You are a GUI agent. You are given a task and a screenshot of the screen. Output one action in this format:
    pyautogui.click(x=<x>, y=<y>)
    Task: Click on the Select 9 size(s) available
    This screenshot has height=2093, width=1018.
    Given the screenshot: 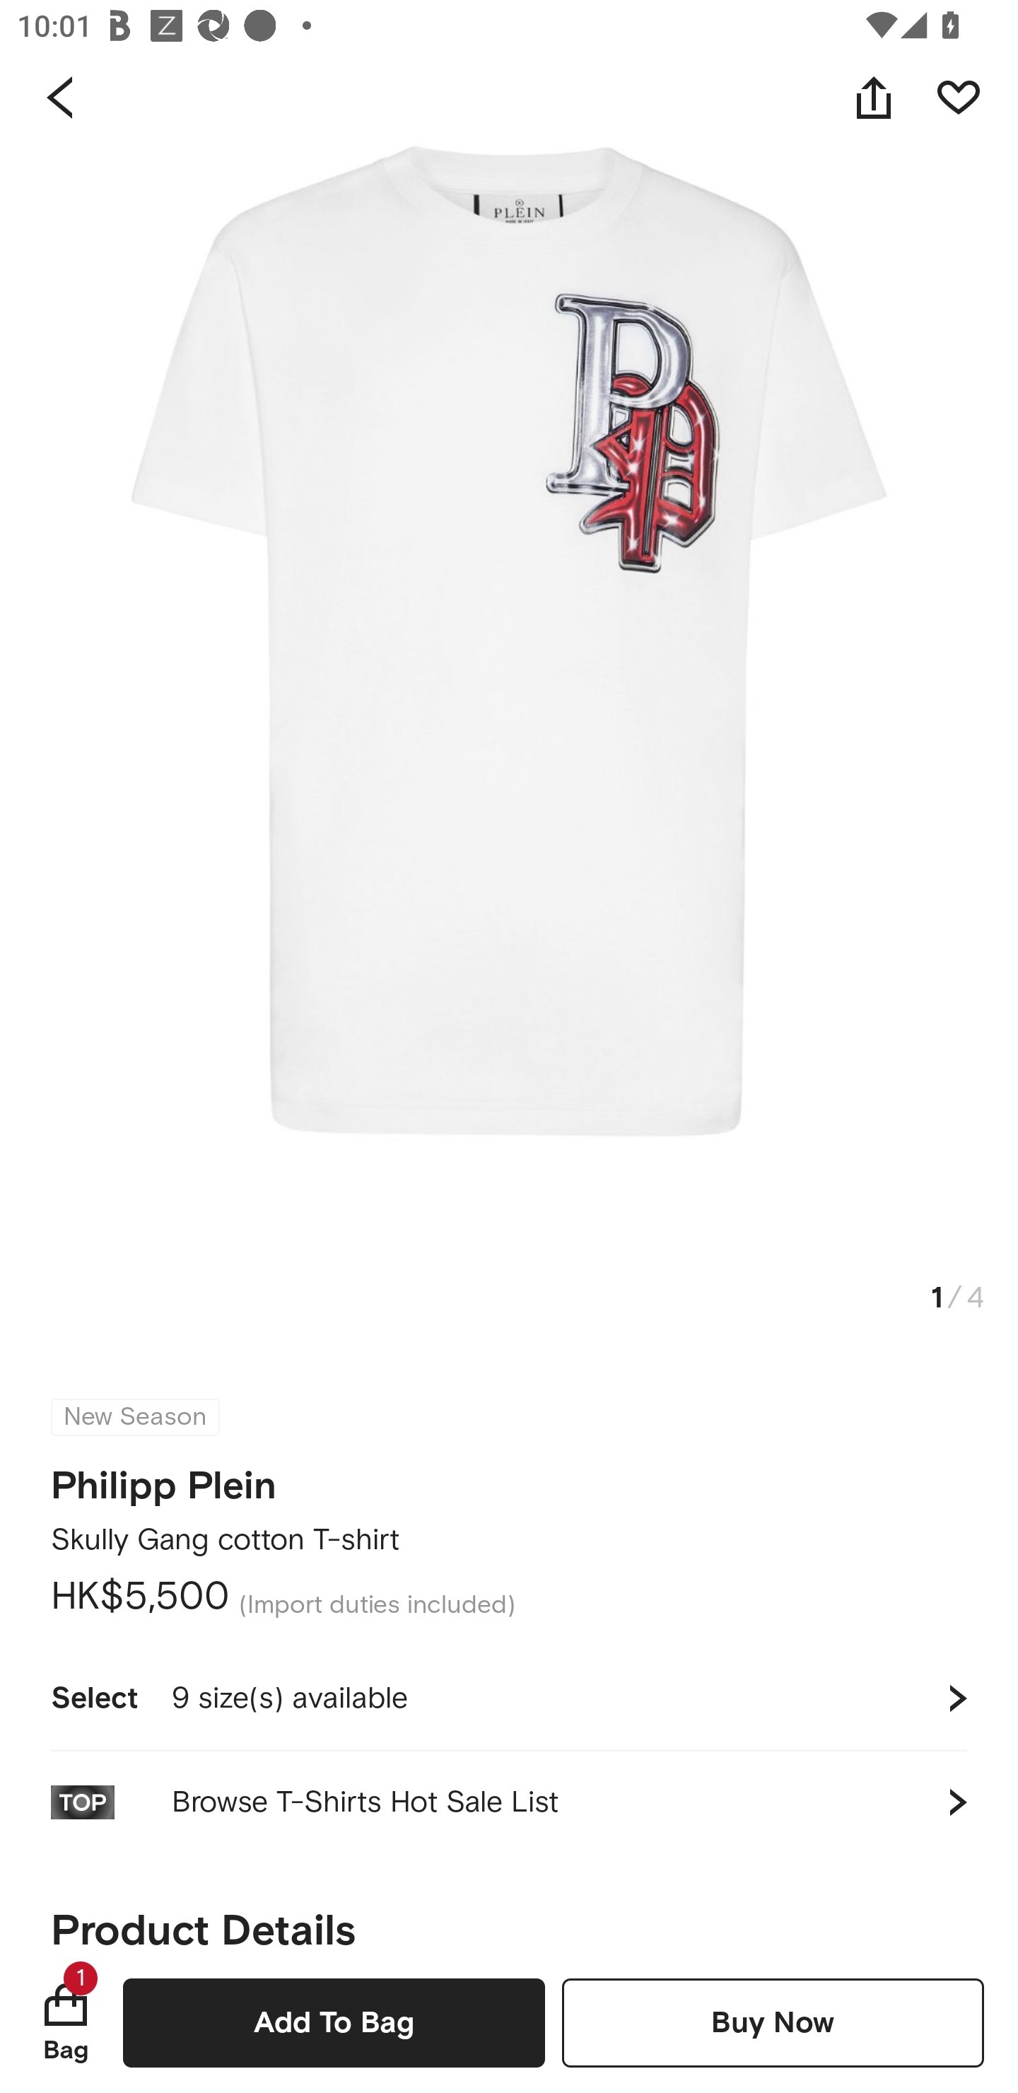 What is the action you would take?
    pyautogui.click(x=509, y=1698)
    